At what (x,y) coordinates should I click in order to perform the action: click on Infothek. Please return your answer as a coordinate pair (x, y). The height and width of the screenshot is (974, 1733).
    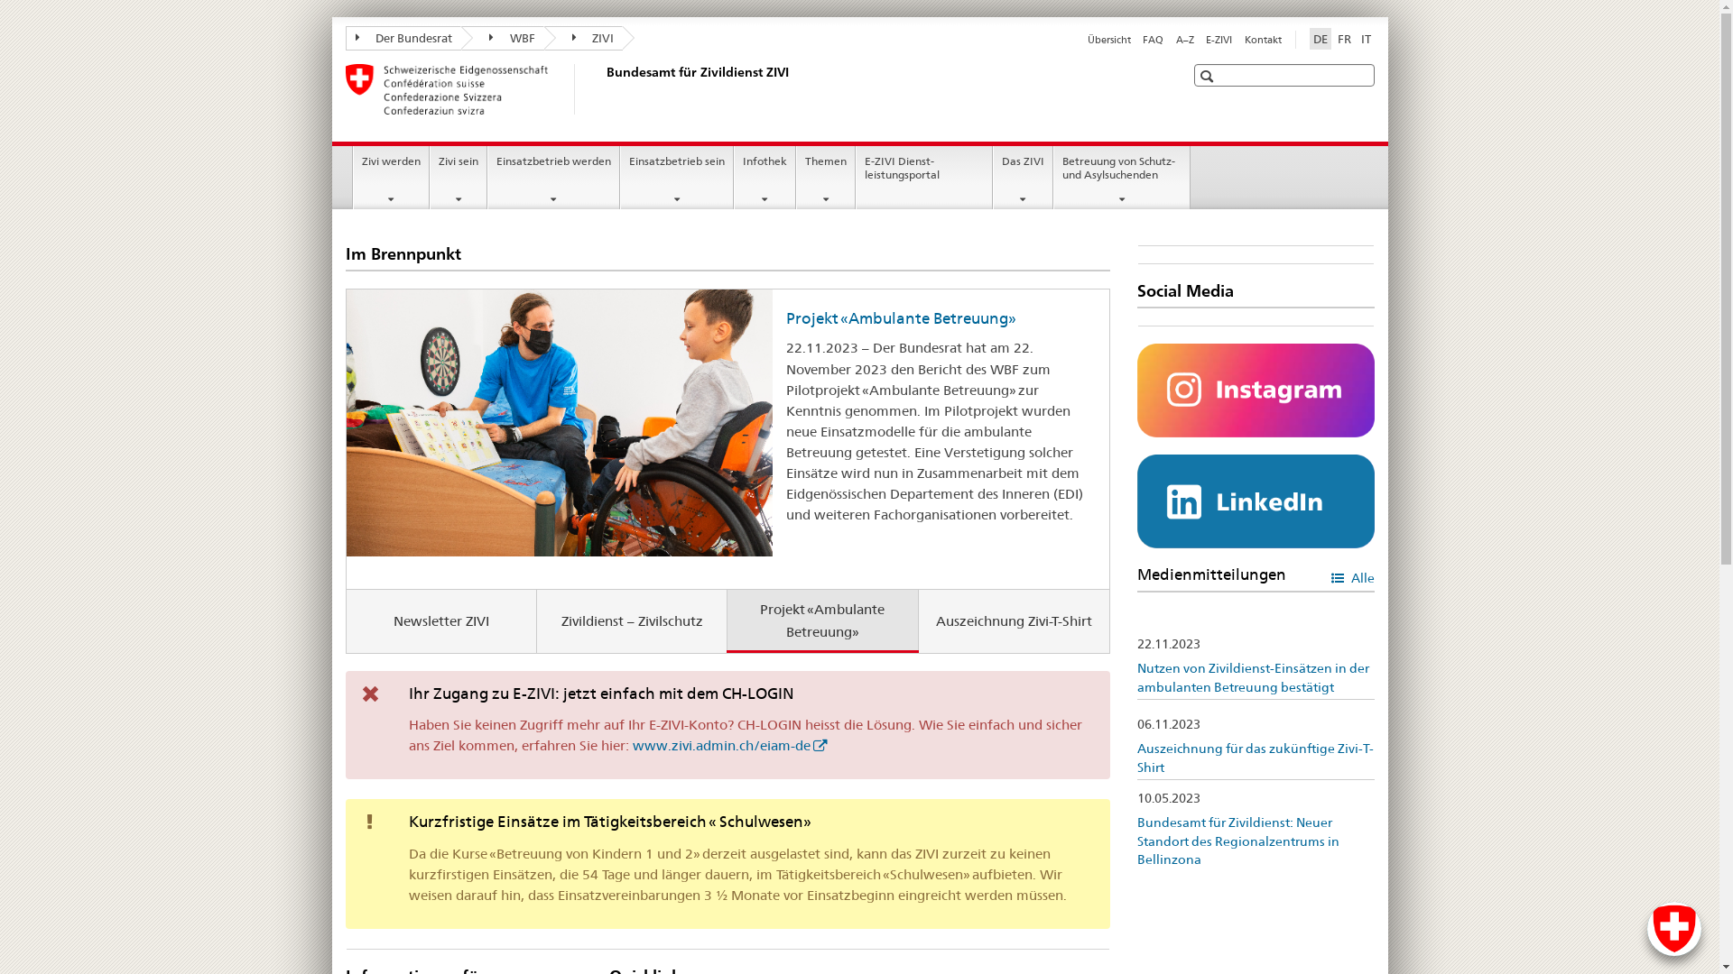
    Looking at the image, I should click on (765, 178).